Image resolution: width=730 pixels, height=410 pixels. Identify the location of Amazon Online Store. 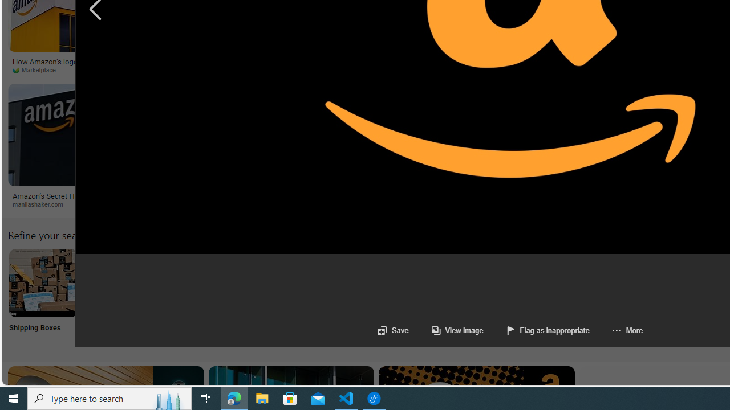
(646, 282).